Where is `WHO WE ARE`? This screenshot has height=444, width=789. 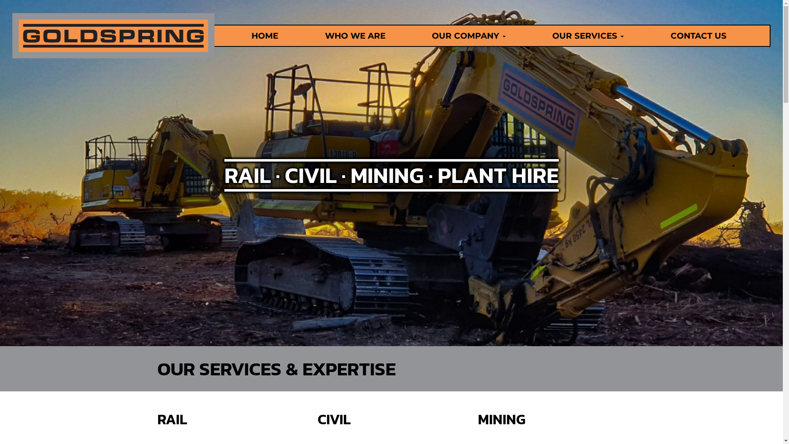
WHO WE ARE is located at coordinates (355, 36).